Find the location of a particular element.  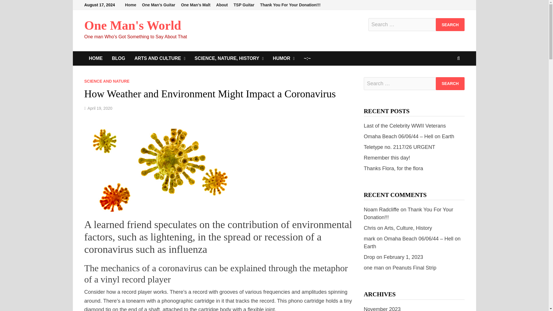

Search is located at coordinates (450, 84).